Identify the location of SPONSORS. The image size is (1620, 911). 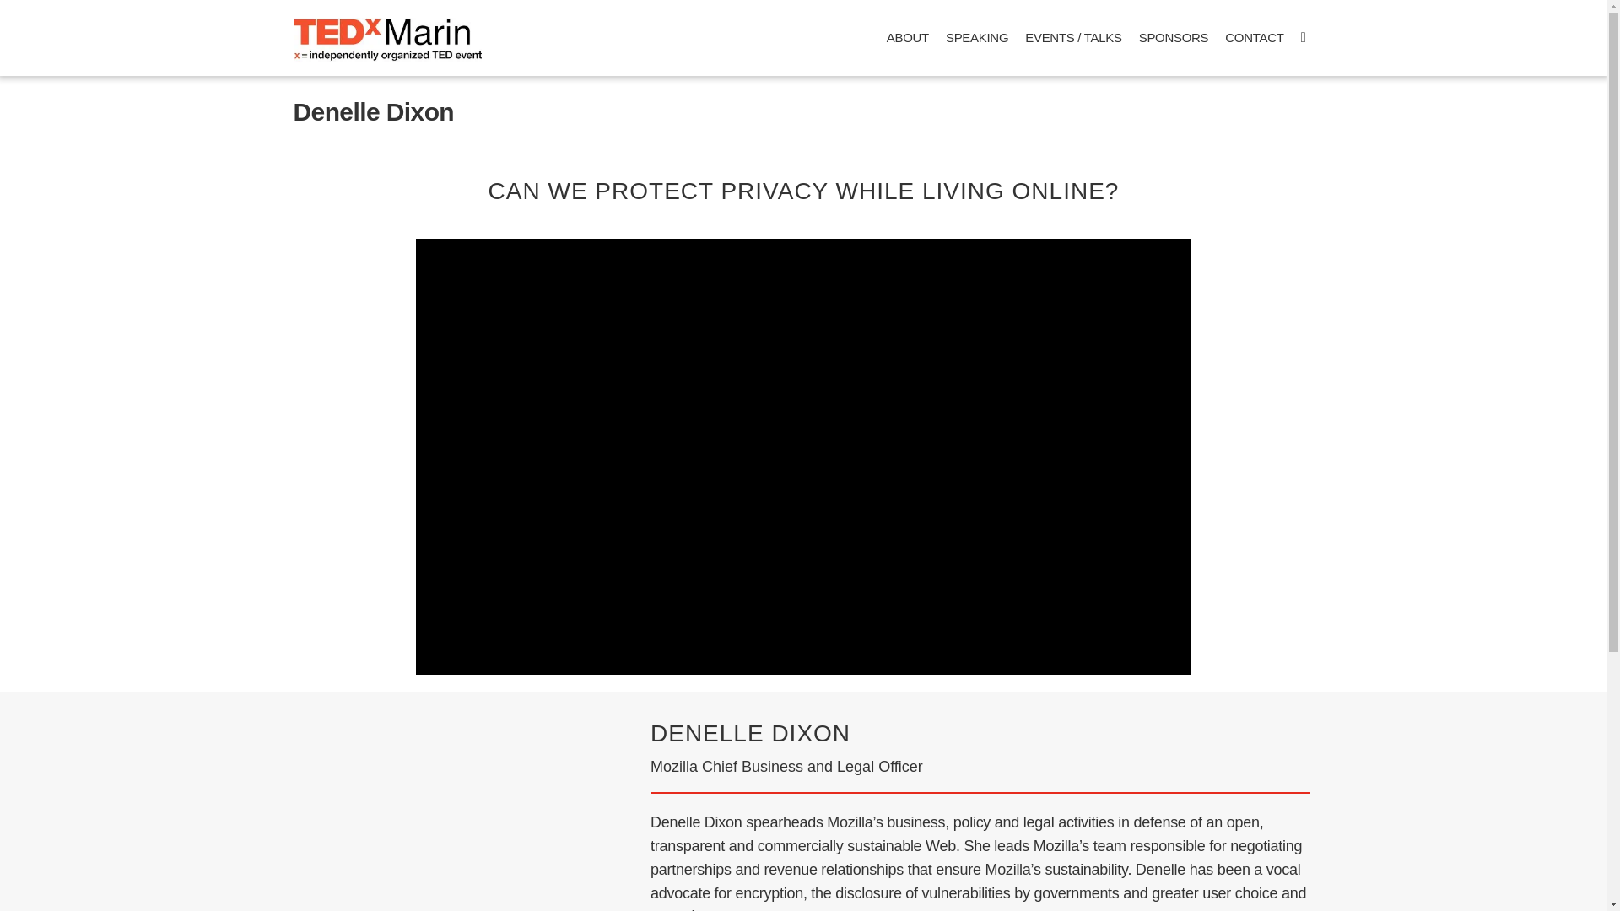
(1174, 37).